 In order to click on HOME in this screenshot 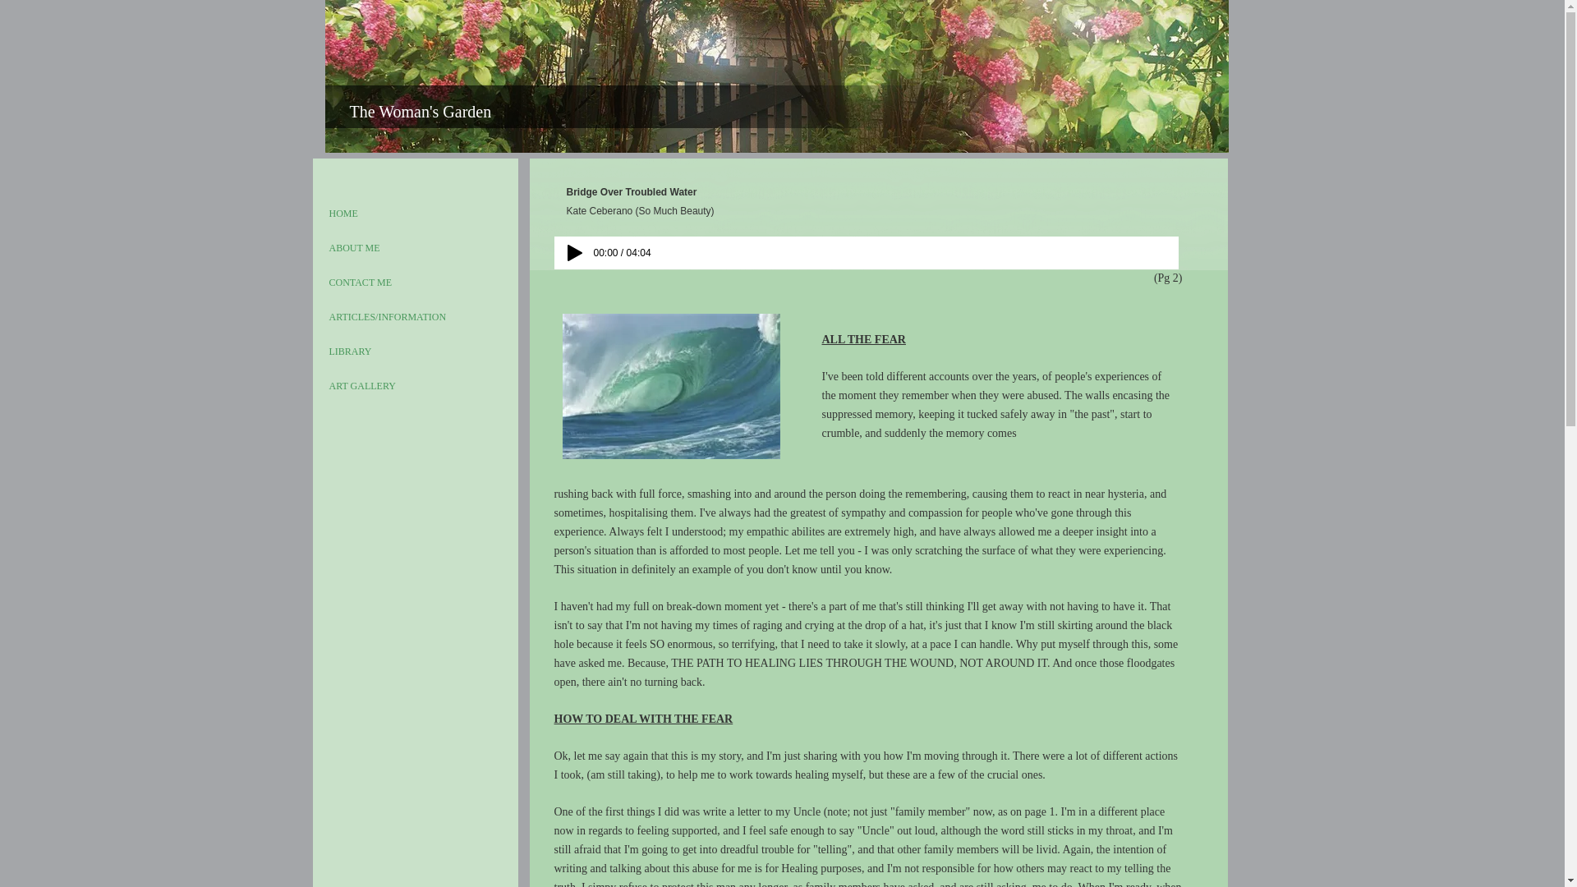, I will do `click(343, 214)`.